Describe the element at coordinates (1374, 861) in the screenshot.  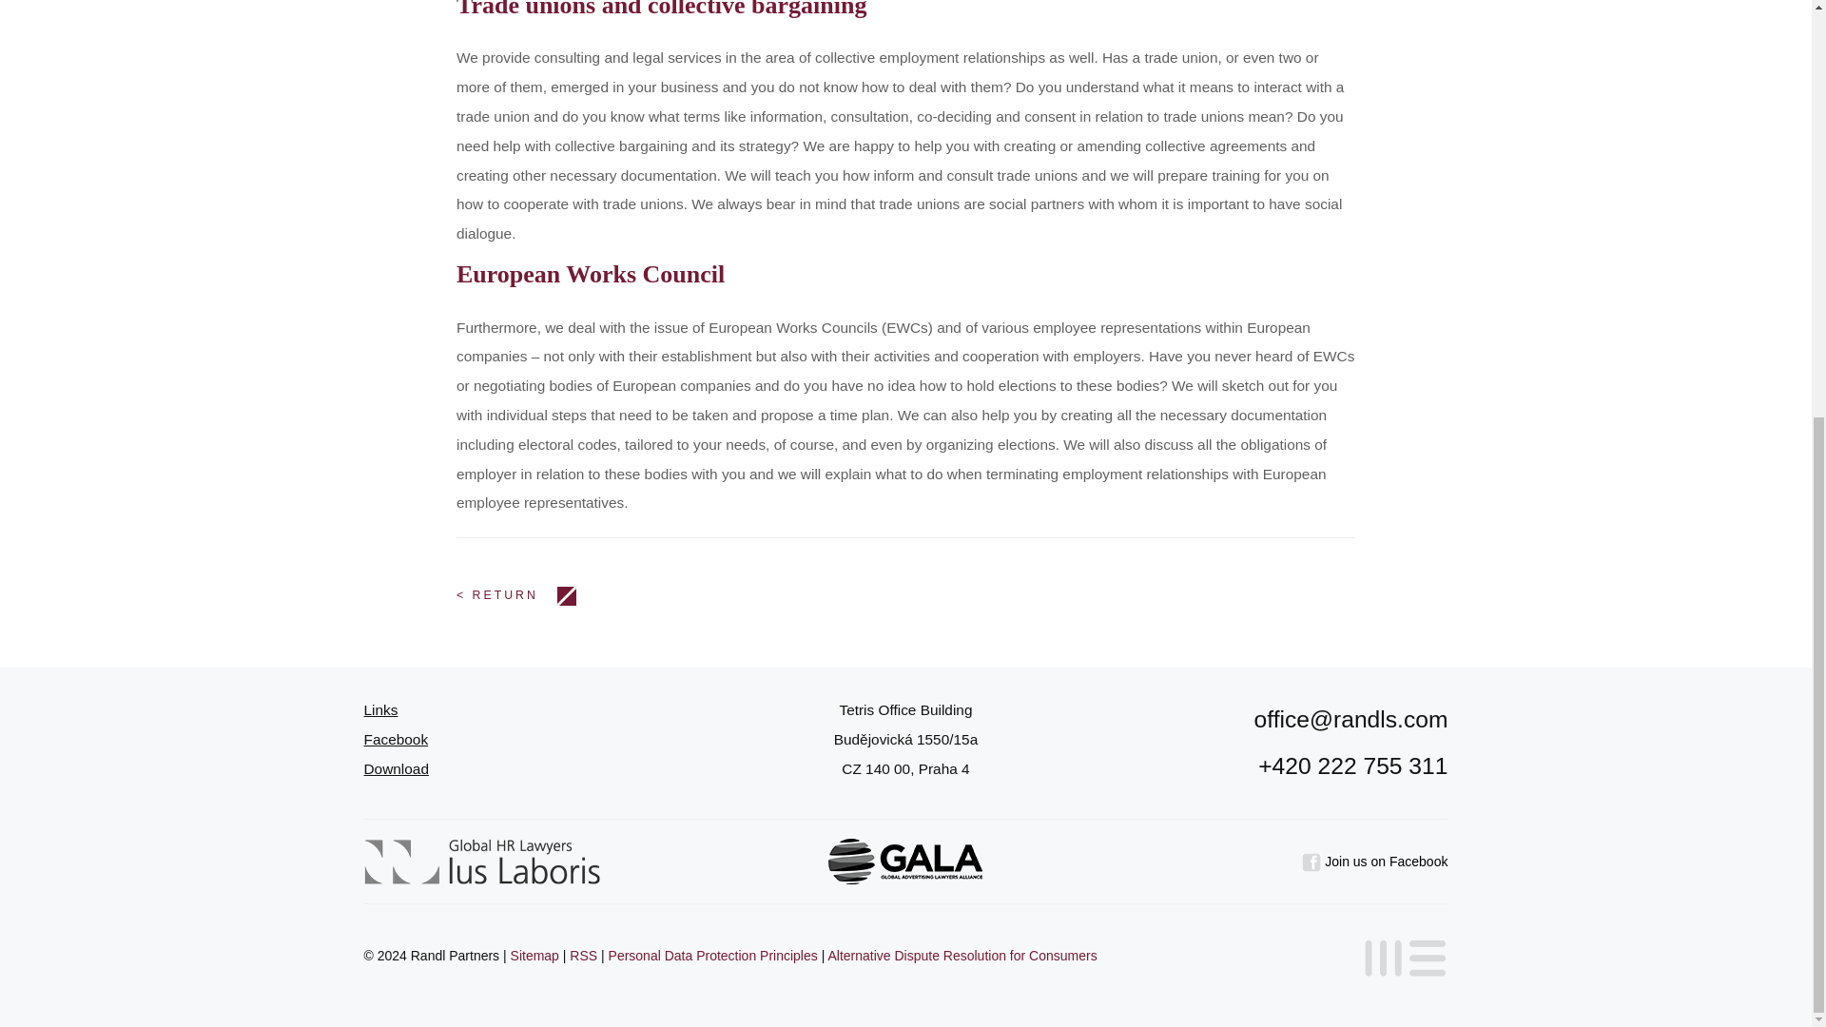
I see `Join us on Facebook` at that location.